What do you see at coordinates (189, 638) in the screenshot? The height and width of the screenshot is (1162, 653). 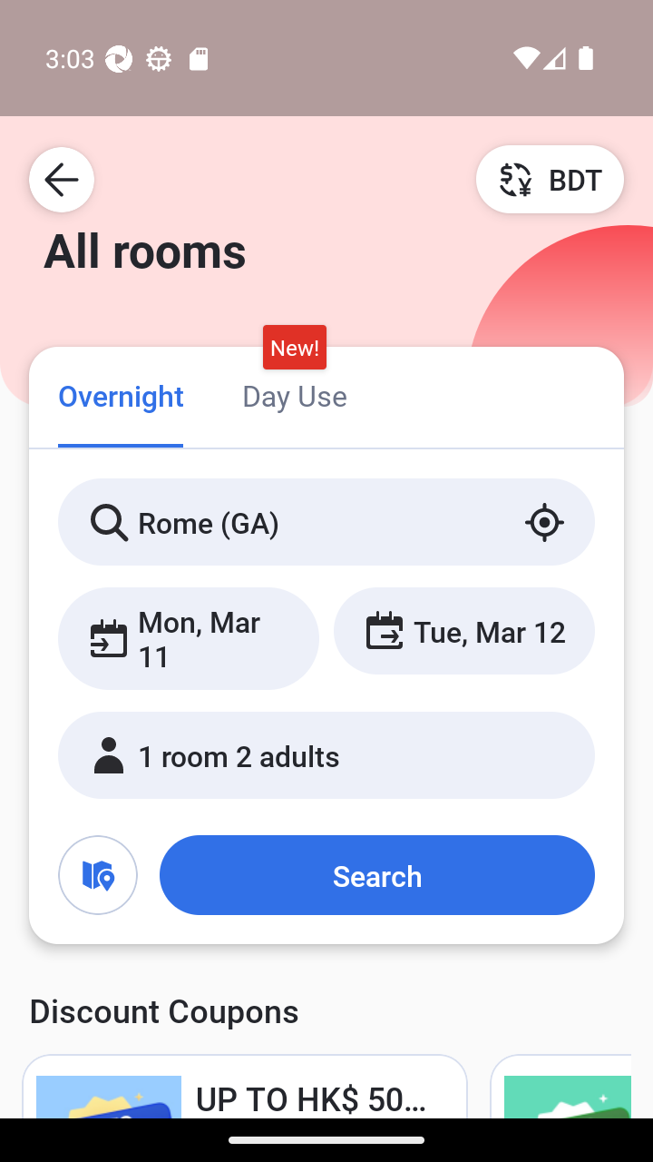 I see `Mon, Mar 11` at bounding box center [189, 638].